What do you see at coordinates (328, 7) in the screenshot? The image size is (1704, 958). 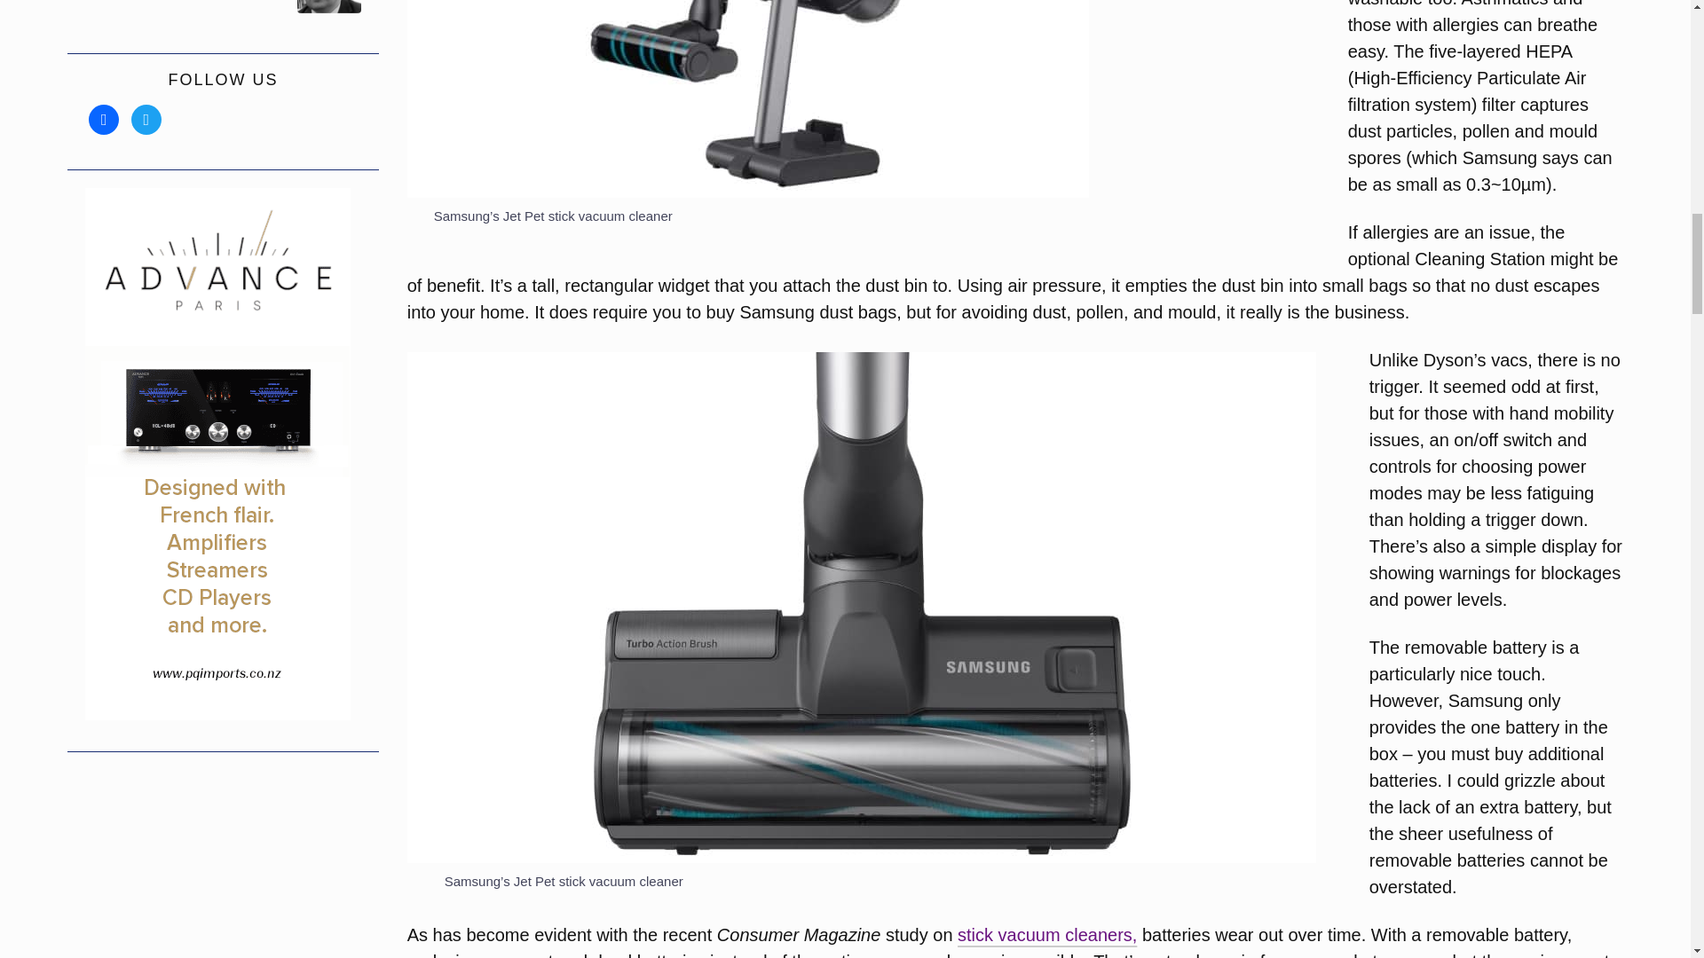 I see `Matthew Kelly` at bounding box center [328, 7].